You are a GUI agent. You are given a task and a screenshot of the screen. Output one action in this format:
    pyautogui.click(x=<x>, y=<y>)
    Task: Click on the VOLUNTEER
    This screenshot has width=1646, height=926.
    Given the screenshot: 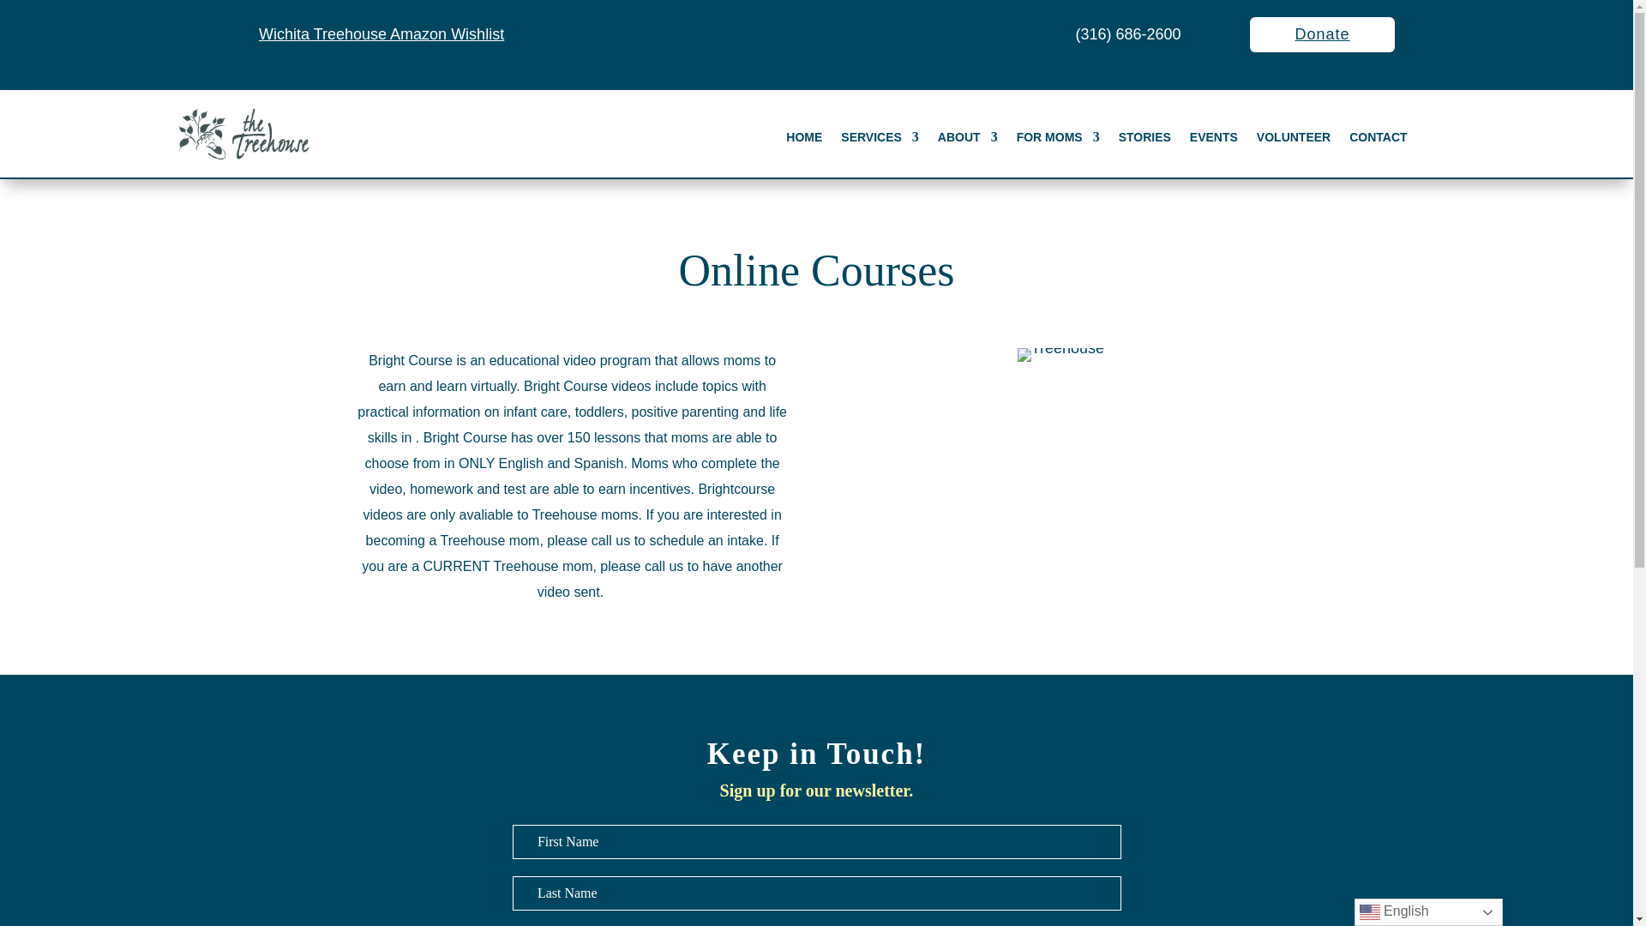 What is the action you would take?
    pyautogui.click(x=1293, y=141)
    